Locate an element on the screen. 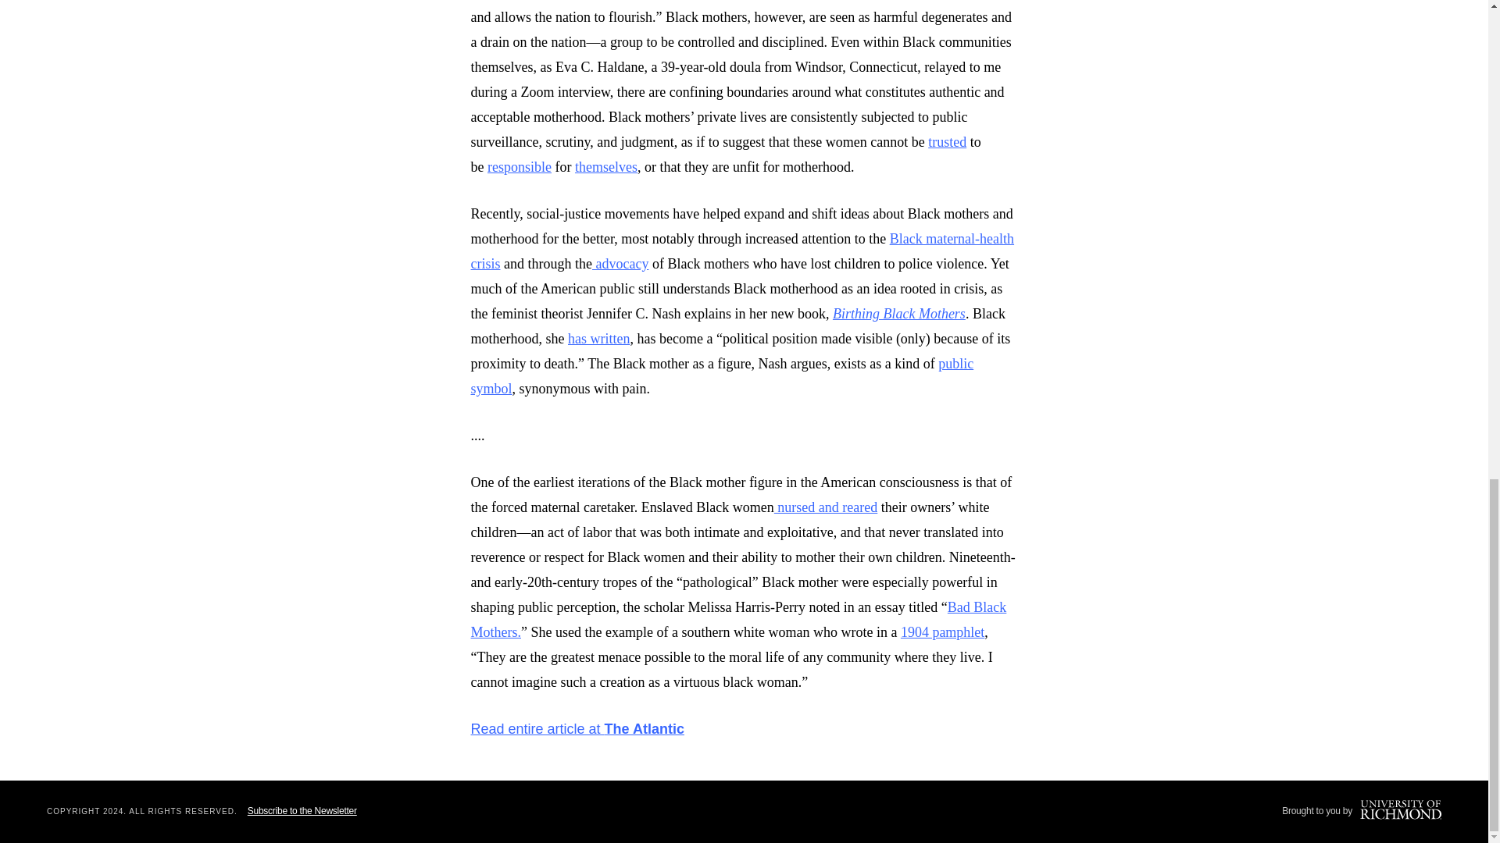 Image resolution: width=1500 pixels, height=843 pixels.  advocacy is located at coordinates (620, 264).